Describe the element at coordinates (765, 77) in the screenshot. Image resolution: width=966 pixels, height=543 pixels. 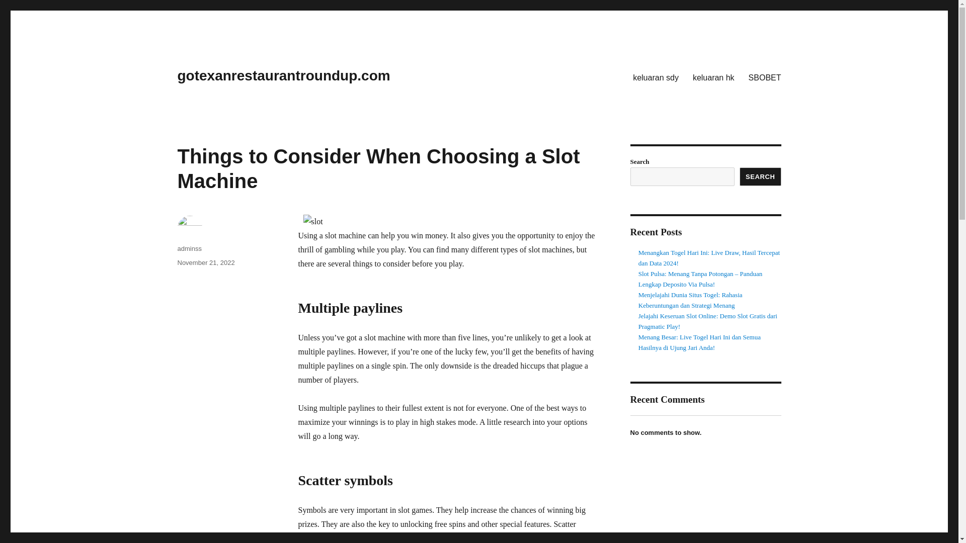
I see `SBOBET` at that location.